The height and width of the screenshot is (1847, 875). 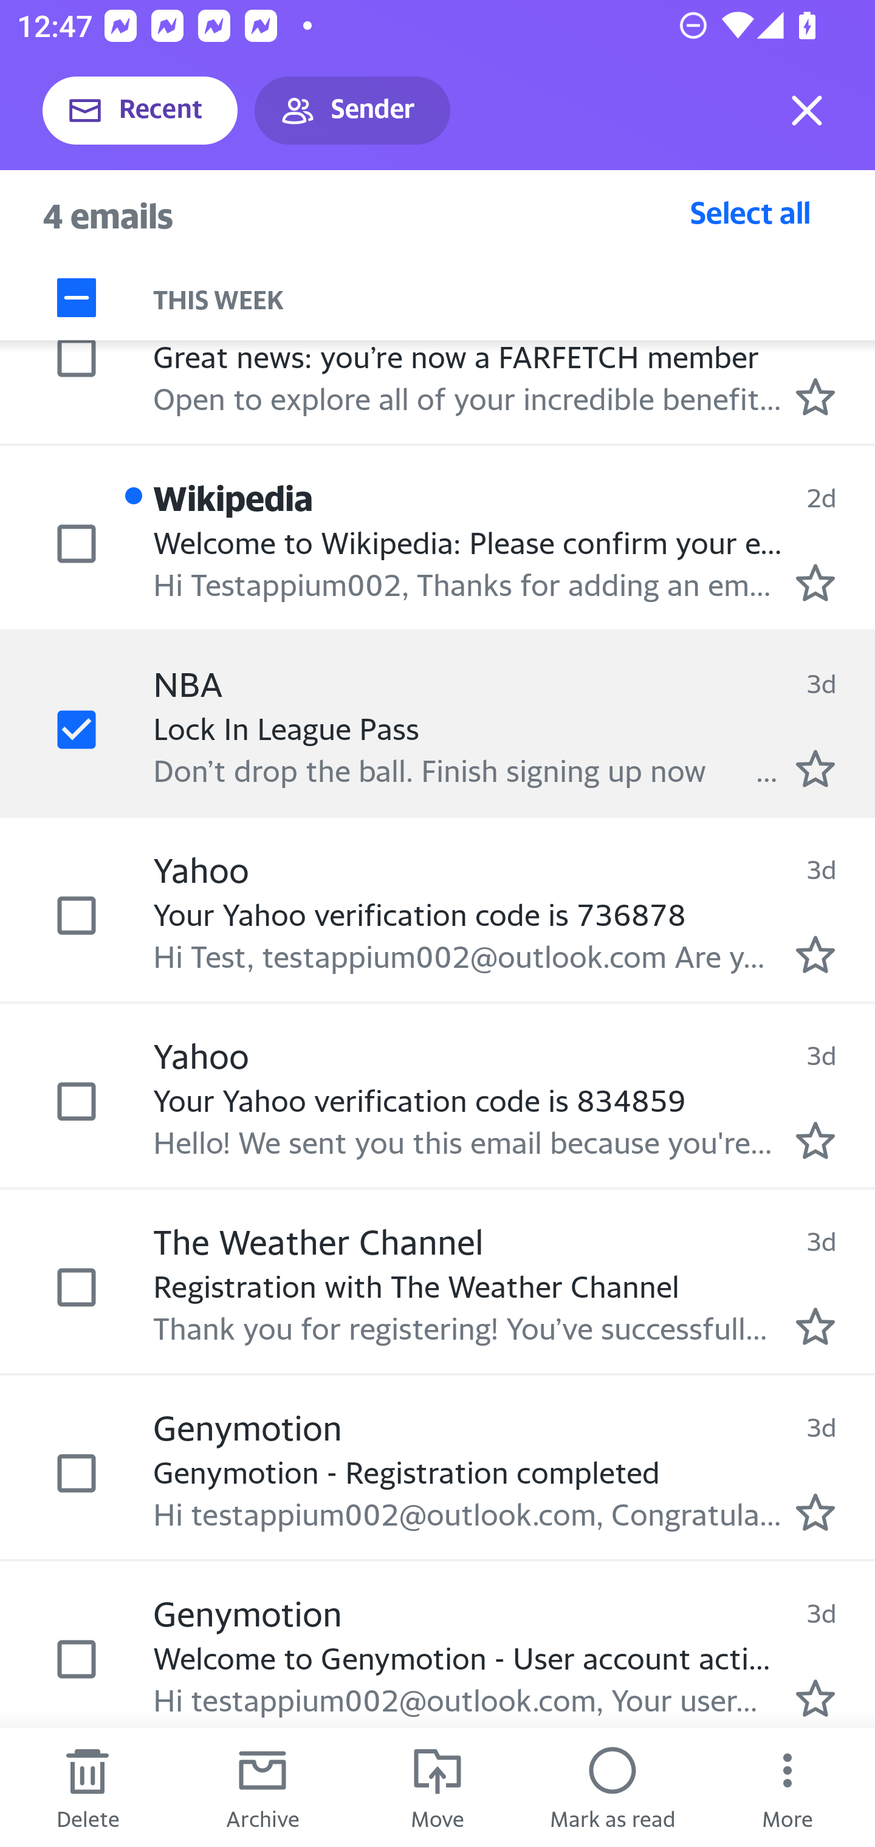 I want to click on Mark as starred., so click(x=815, y=769).